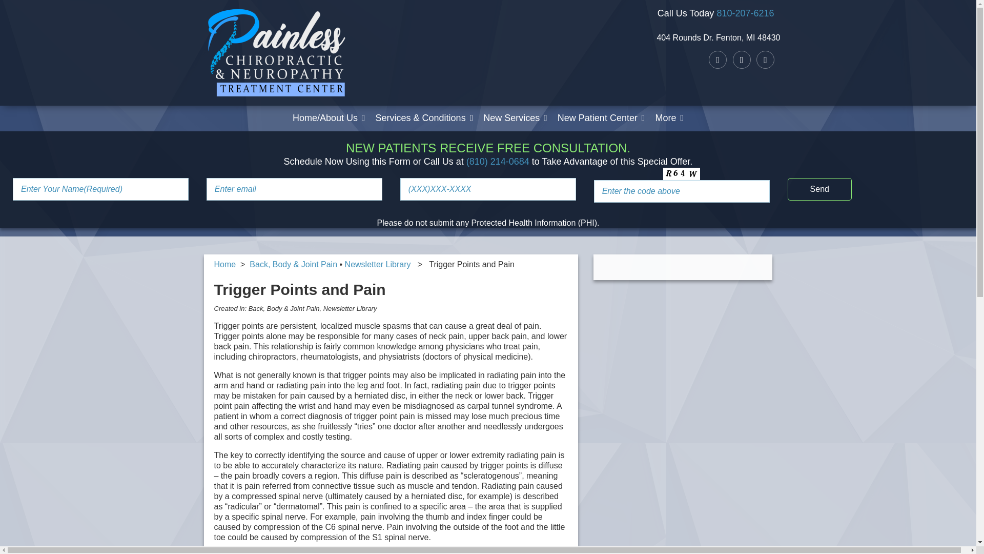  I want to click on Painless Chiropractic and Neuropathy Treatment Center, so click(273, 92).